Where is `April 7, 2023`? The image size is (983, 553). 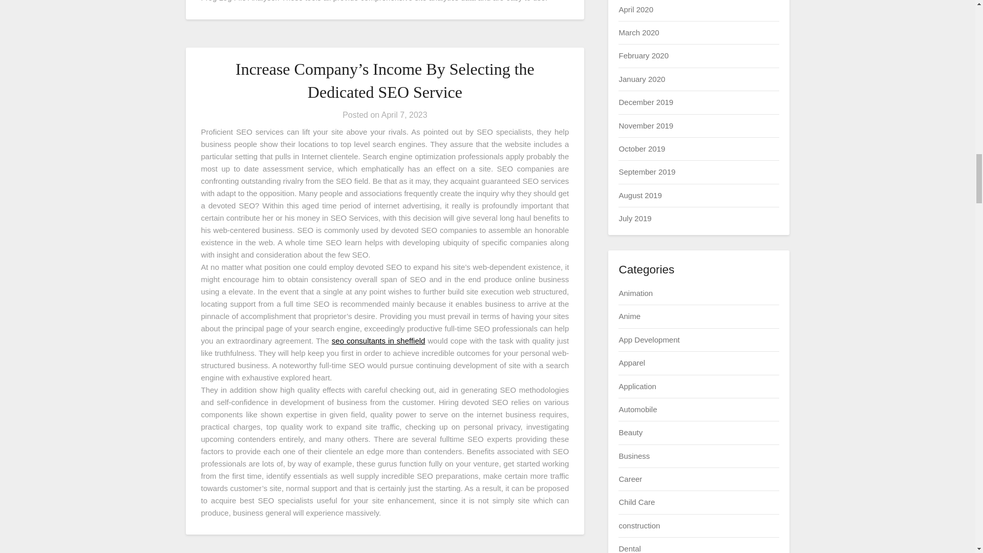
April 7, 2023 is located at coordinates (404, 115).